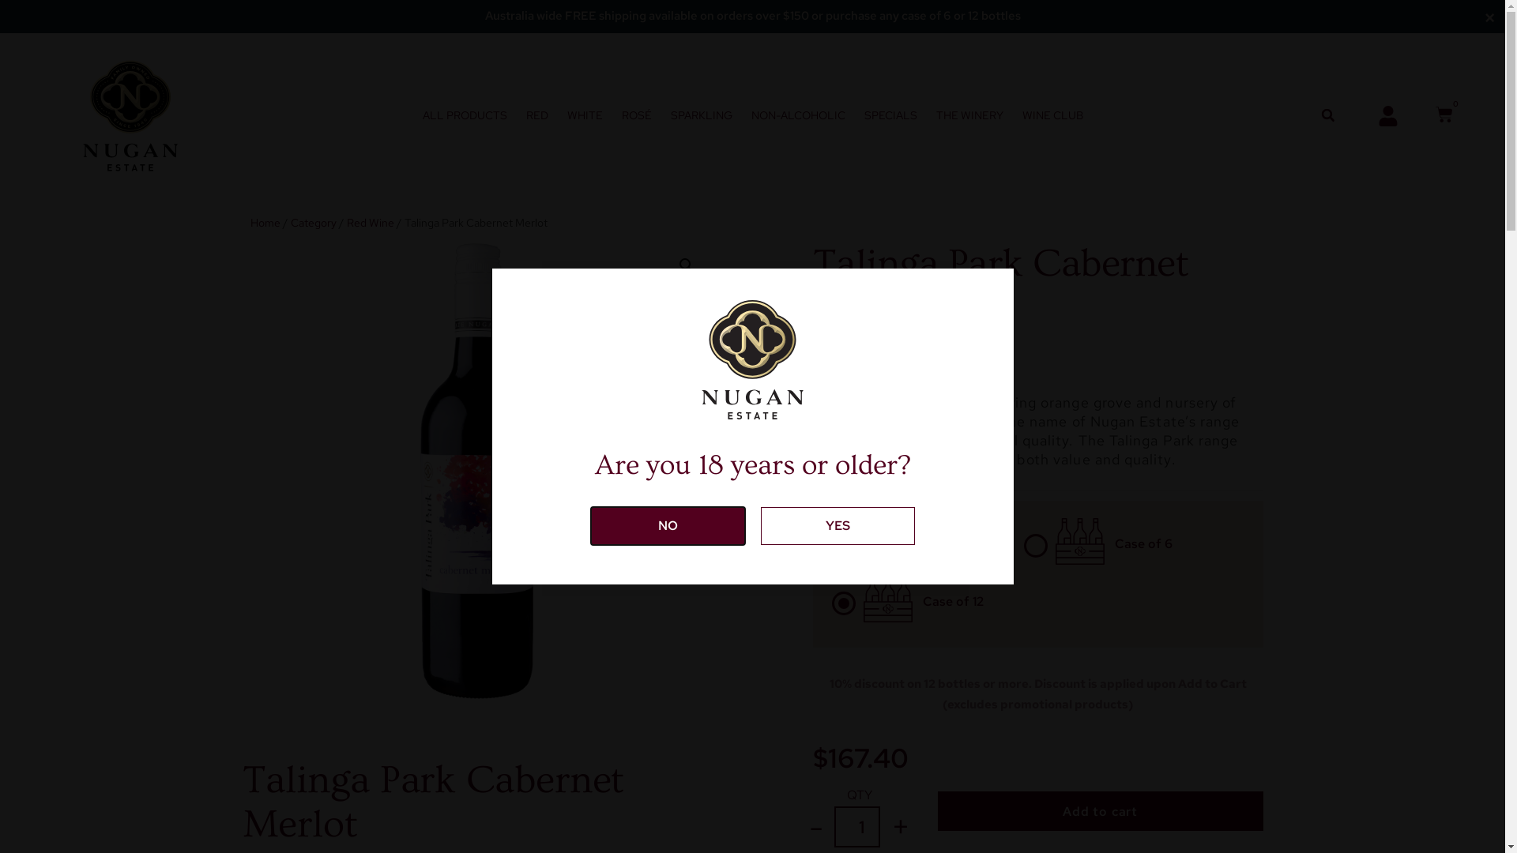 The image size is (1517, 853). I want to click on YES, so click(838, 526).